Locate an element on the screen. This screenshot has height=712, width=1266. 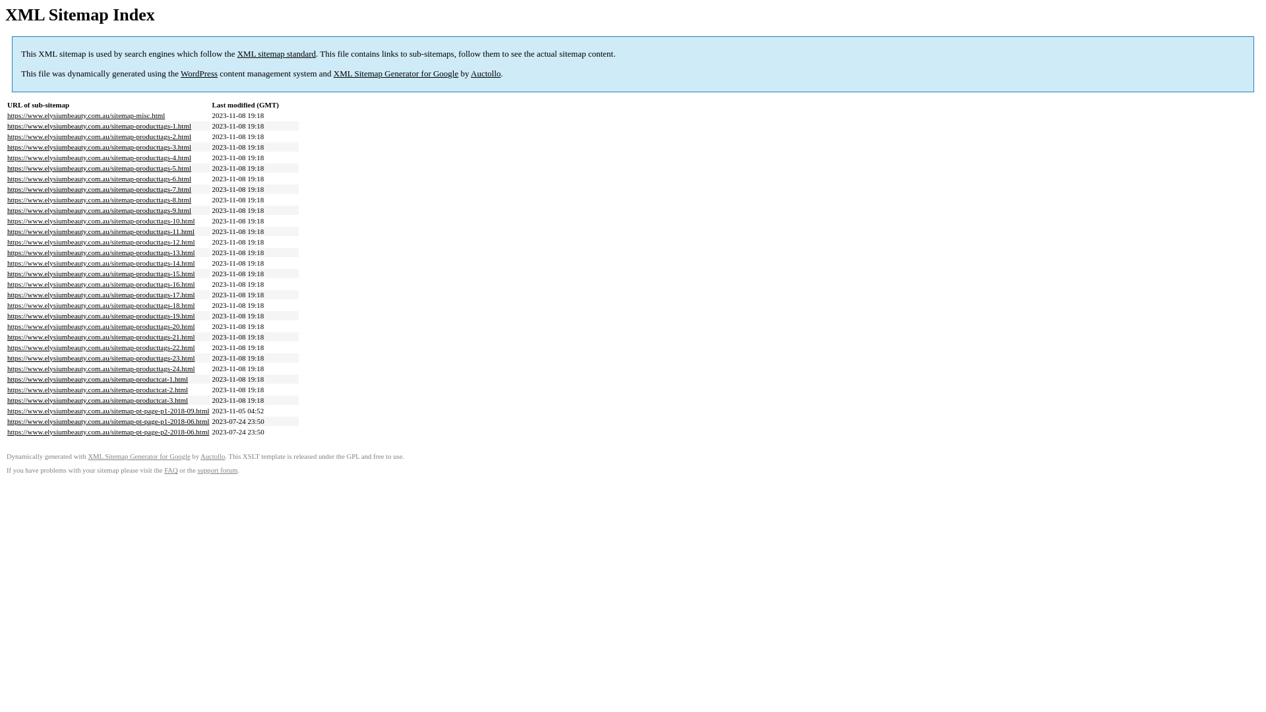
https://www.elysiumbeauty.com.au/sitemap-producttags-22.html is located at coordinates (102, 347).